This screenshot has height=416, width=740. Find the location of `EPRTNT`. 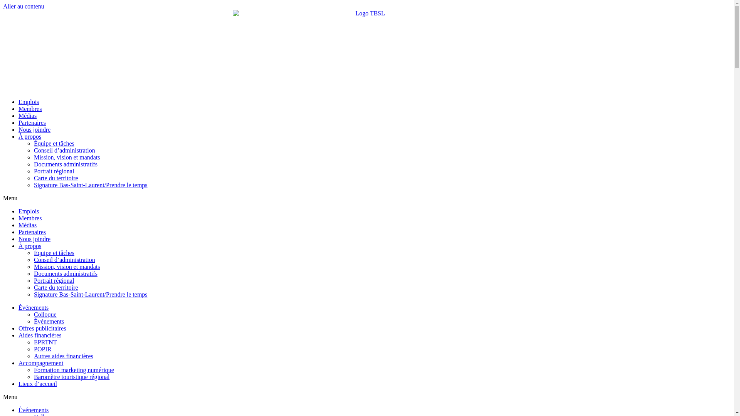

EPRTNT is located at coordinates (45, 342).